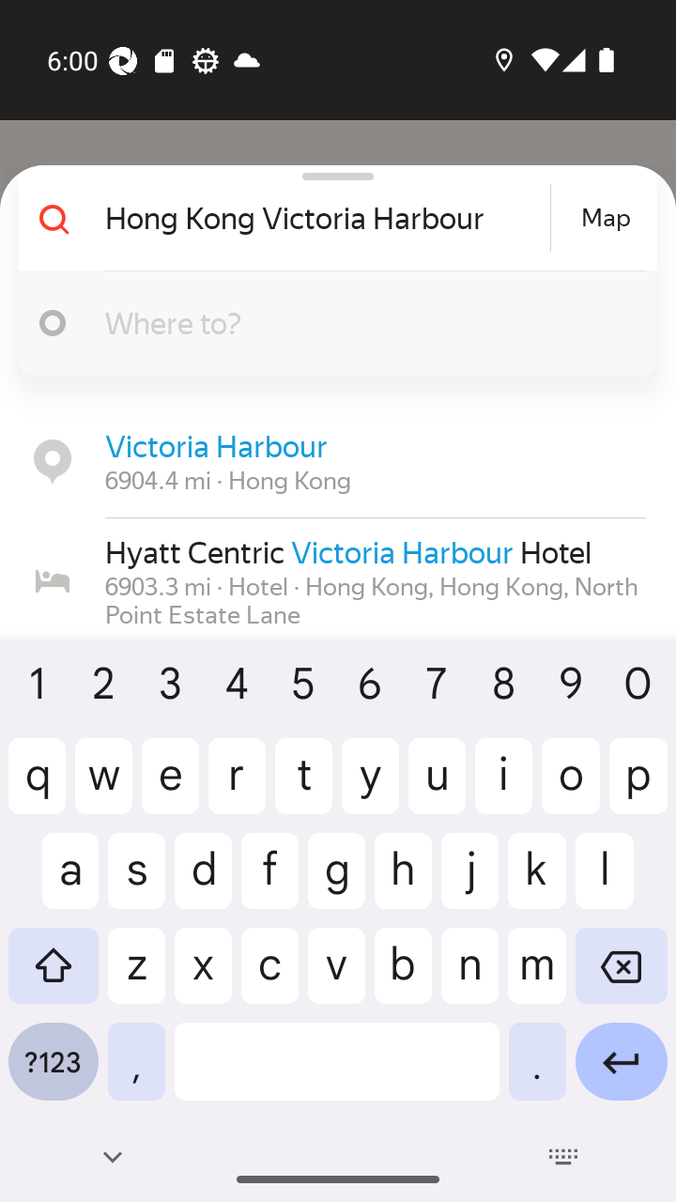 The image size is (676, 1202). Describe the element at coordinates (330, 218) in the screenshot. I see `Hong Kong Victoria Harbour Map Map` at that location.